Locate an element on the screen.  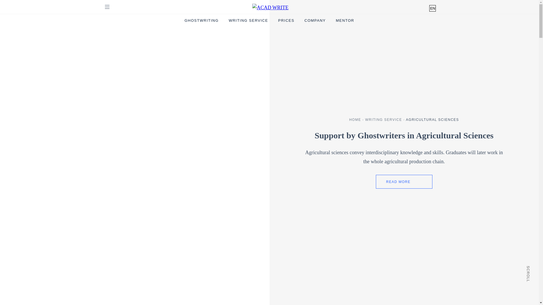
MENTOR is located at coordinates (344, 20).